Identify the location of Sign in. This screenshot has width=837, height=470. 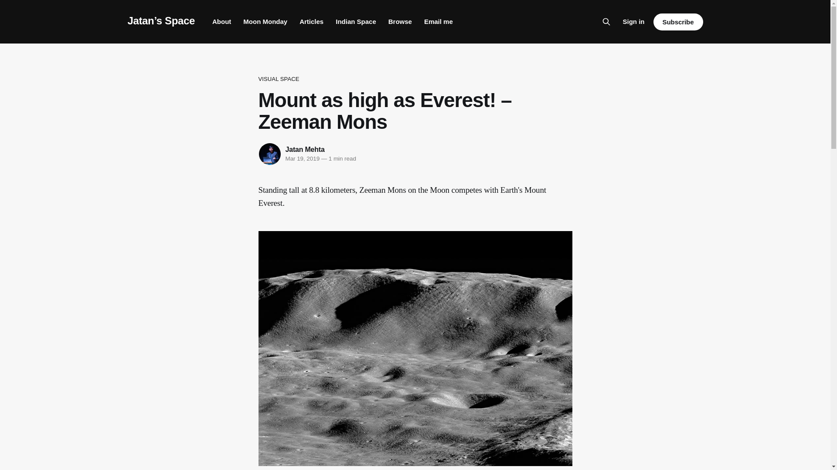
(633, 21).